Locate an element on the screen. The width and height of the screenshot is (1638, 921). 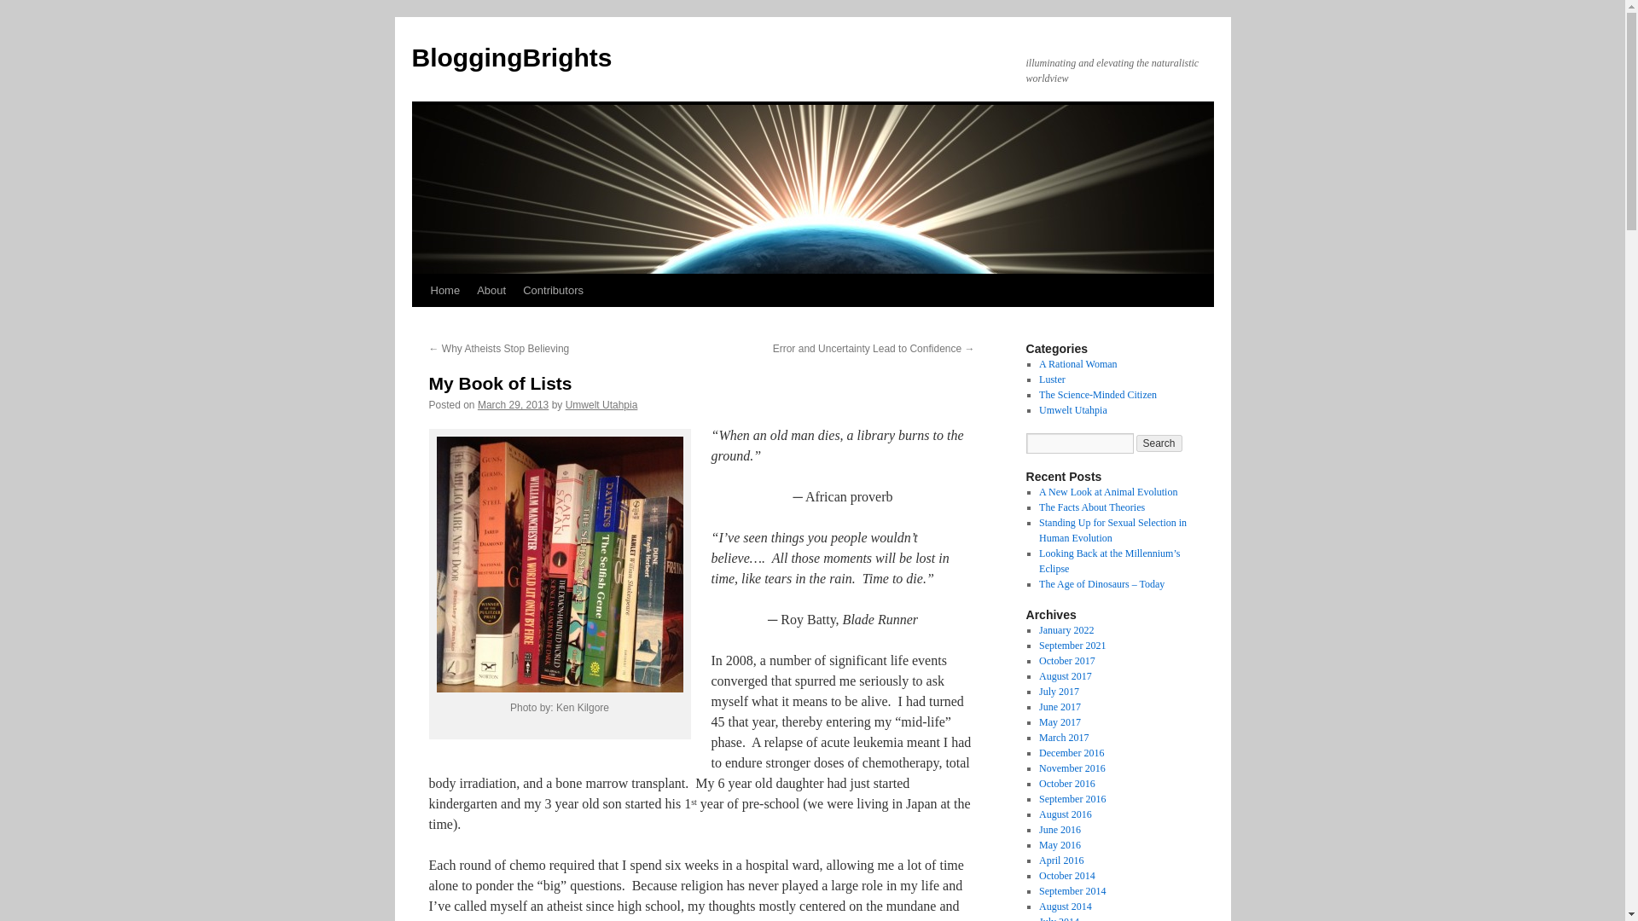
Search is located at coordinates (1159, 443).